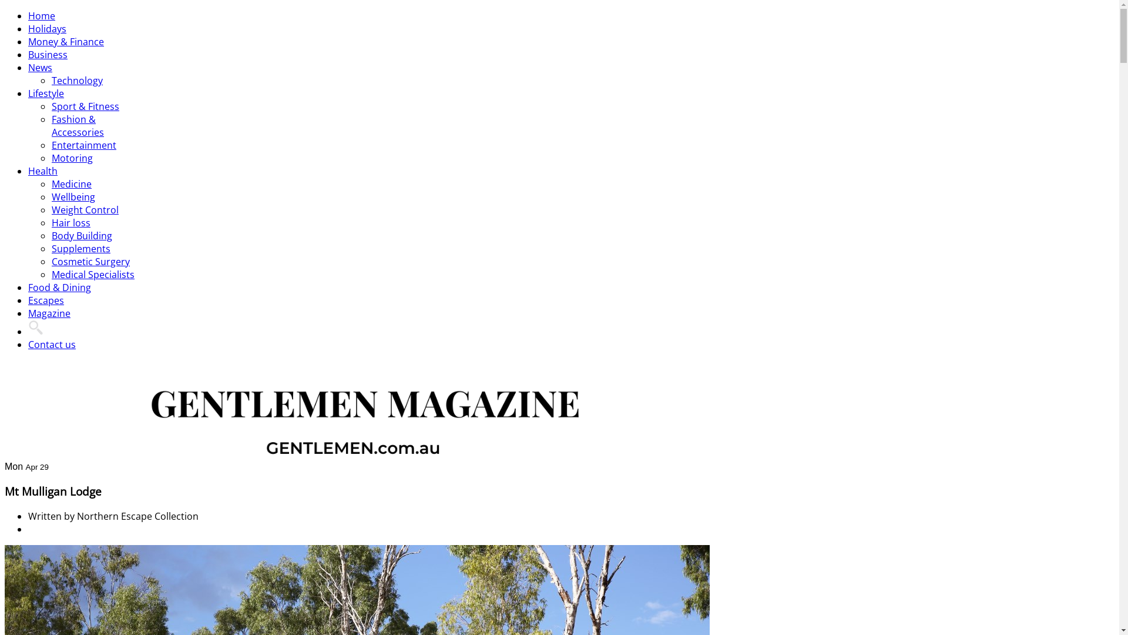 The width and height of the screenshot is (1128, 635). Describe the element at coordinates (46, 93) in the screenshot. I see `Lifestyle` at that location.